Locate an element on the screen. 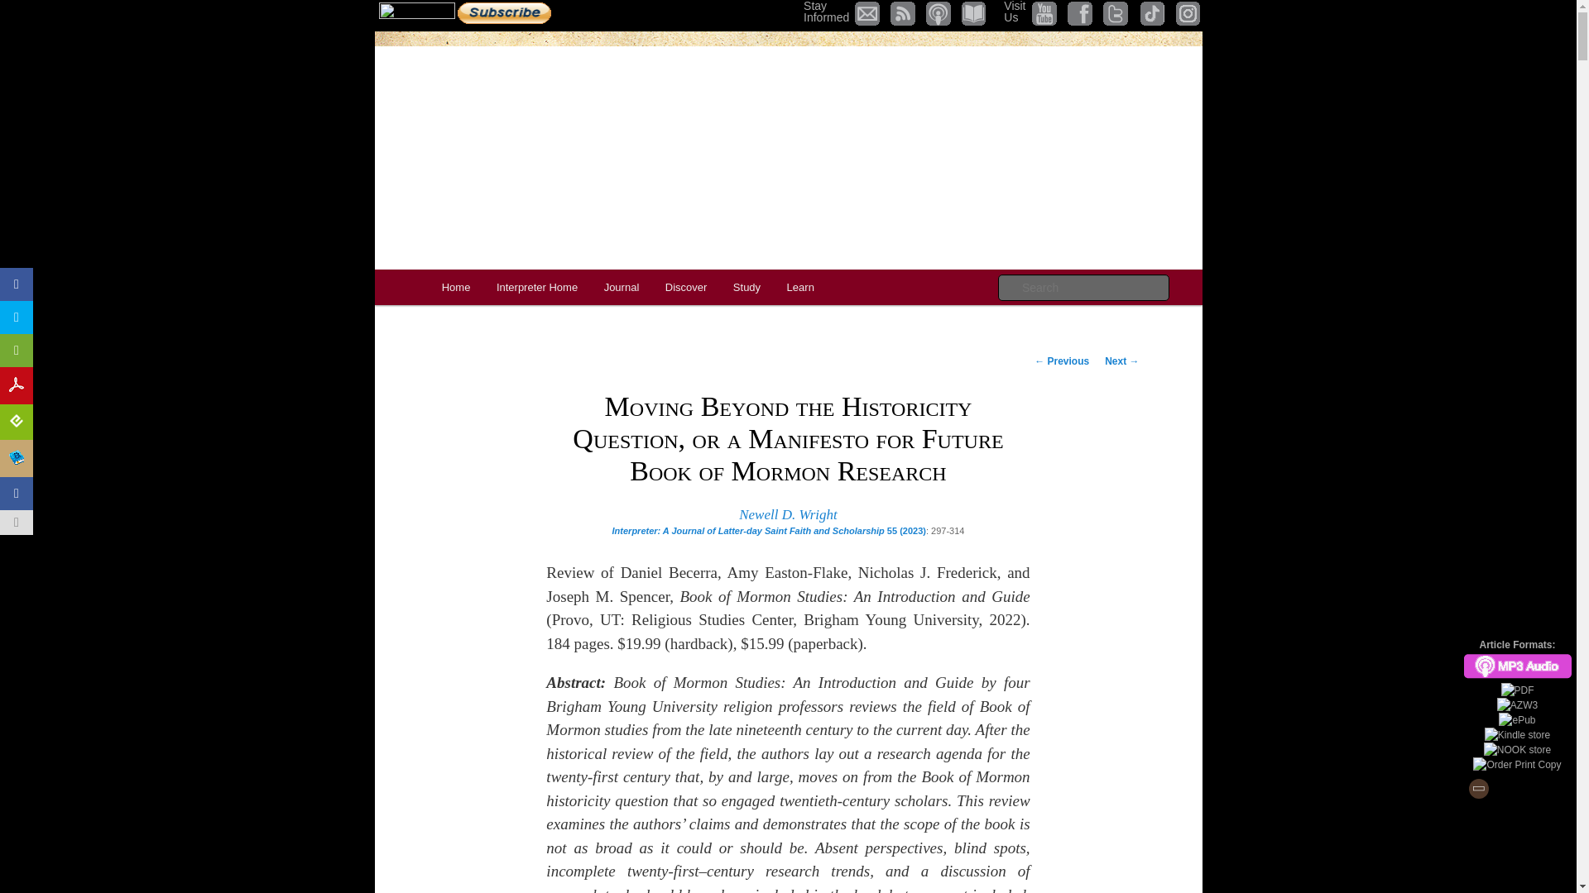  Home is located at coordinates (536, 288).